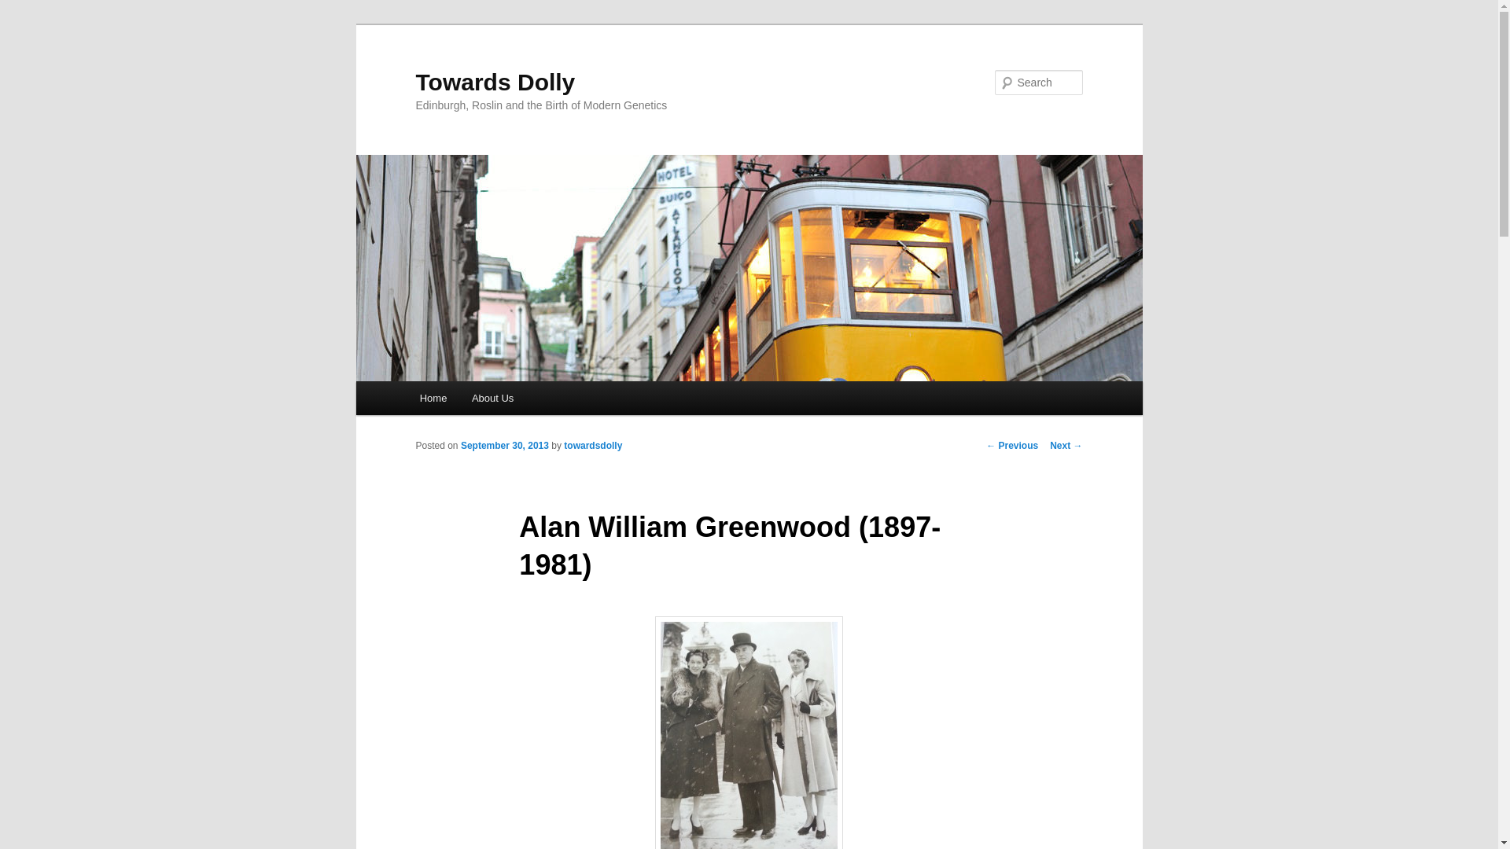 The height and width of the screenshot is (849, 1510). I want to click on View all posts by towardsdolly, so click(593, 445).